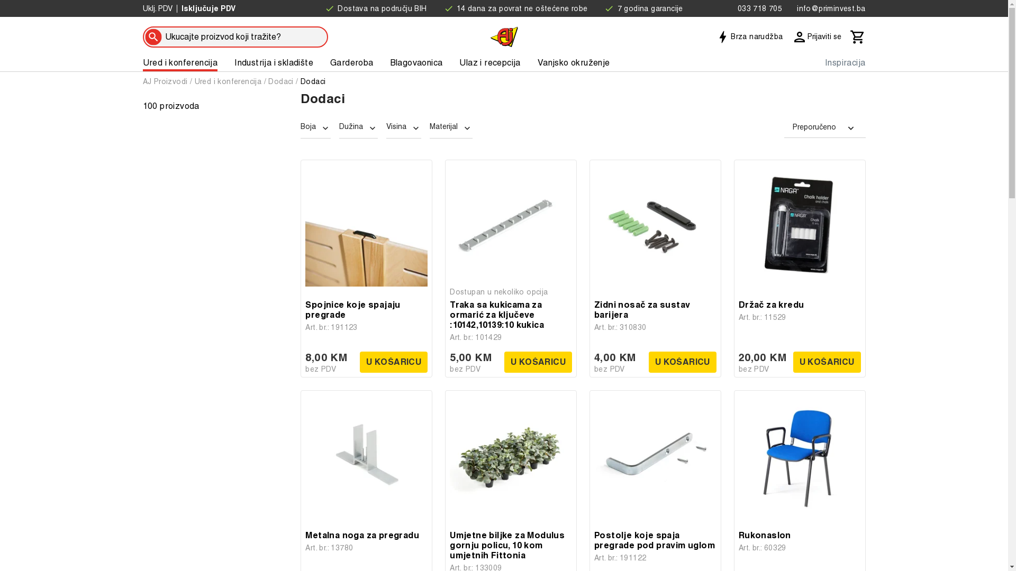  I want to click on 7 godina garancije, so click(643, 8).